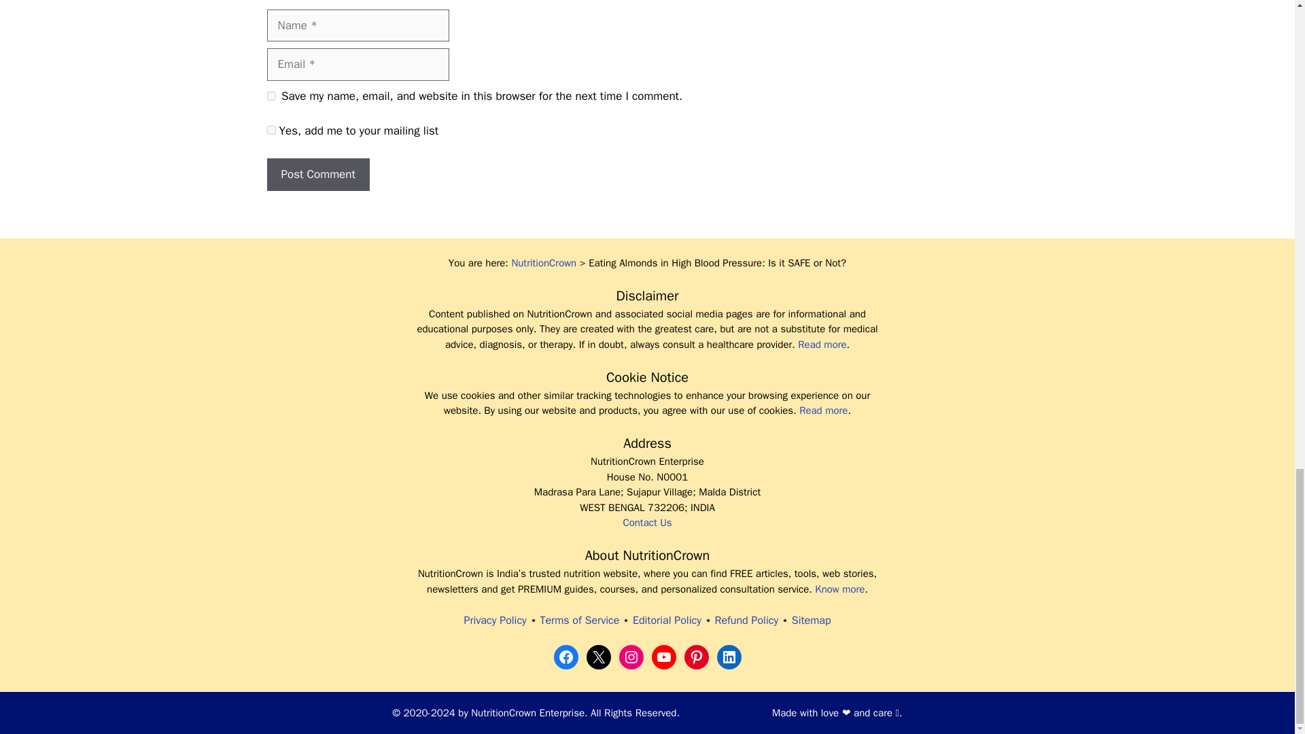  I want to click on Sitemap, so click(812, 620).